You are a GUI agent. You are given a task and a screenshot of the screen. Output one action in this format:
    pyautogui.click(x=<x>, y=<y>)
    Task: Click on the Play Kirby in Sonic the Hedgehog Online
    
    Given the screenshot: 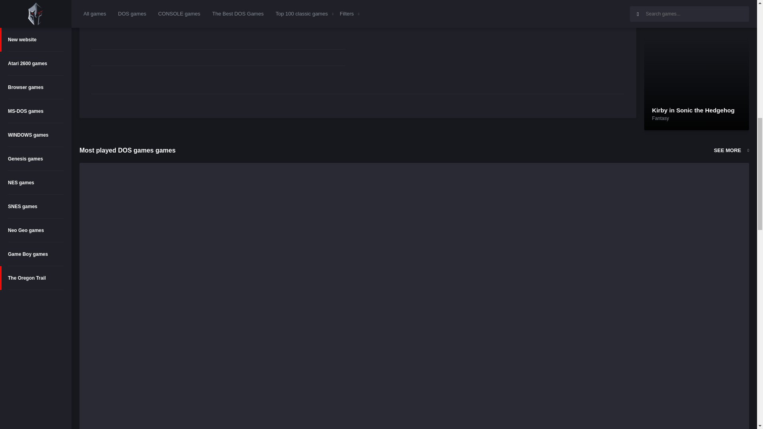 What is the action you would take?
    pyautogui.click(x=693, y=110)
    